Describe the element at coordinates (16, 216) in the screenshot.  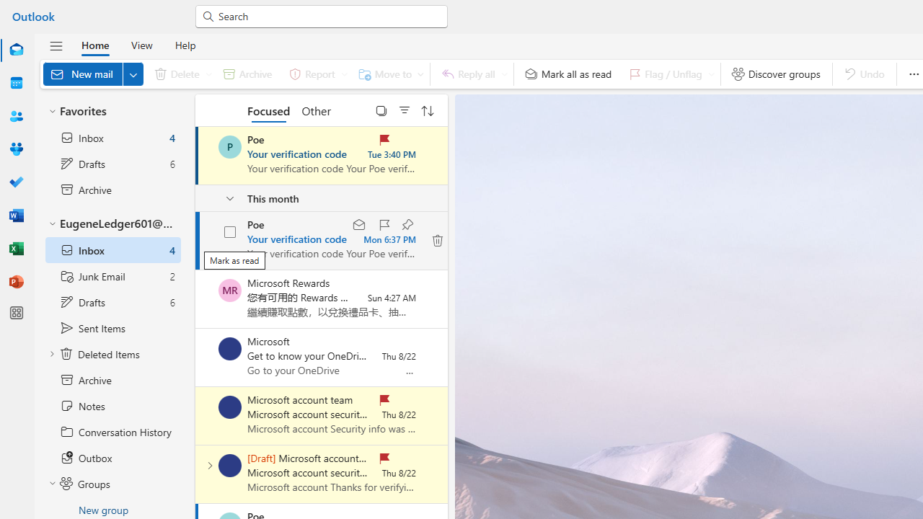
I see `Word` at that location.